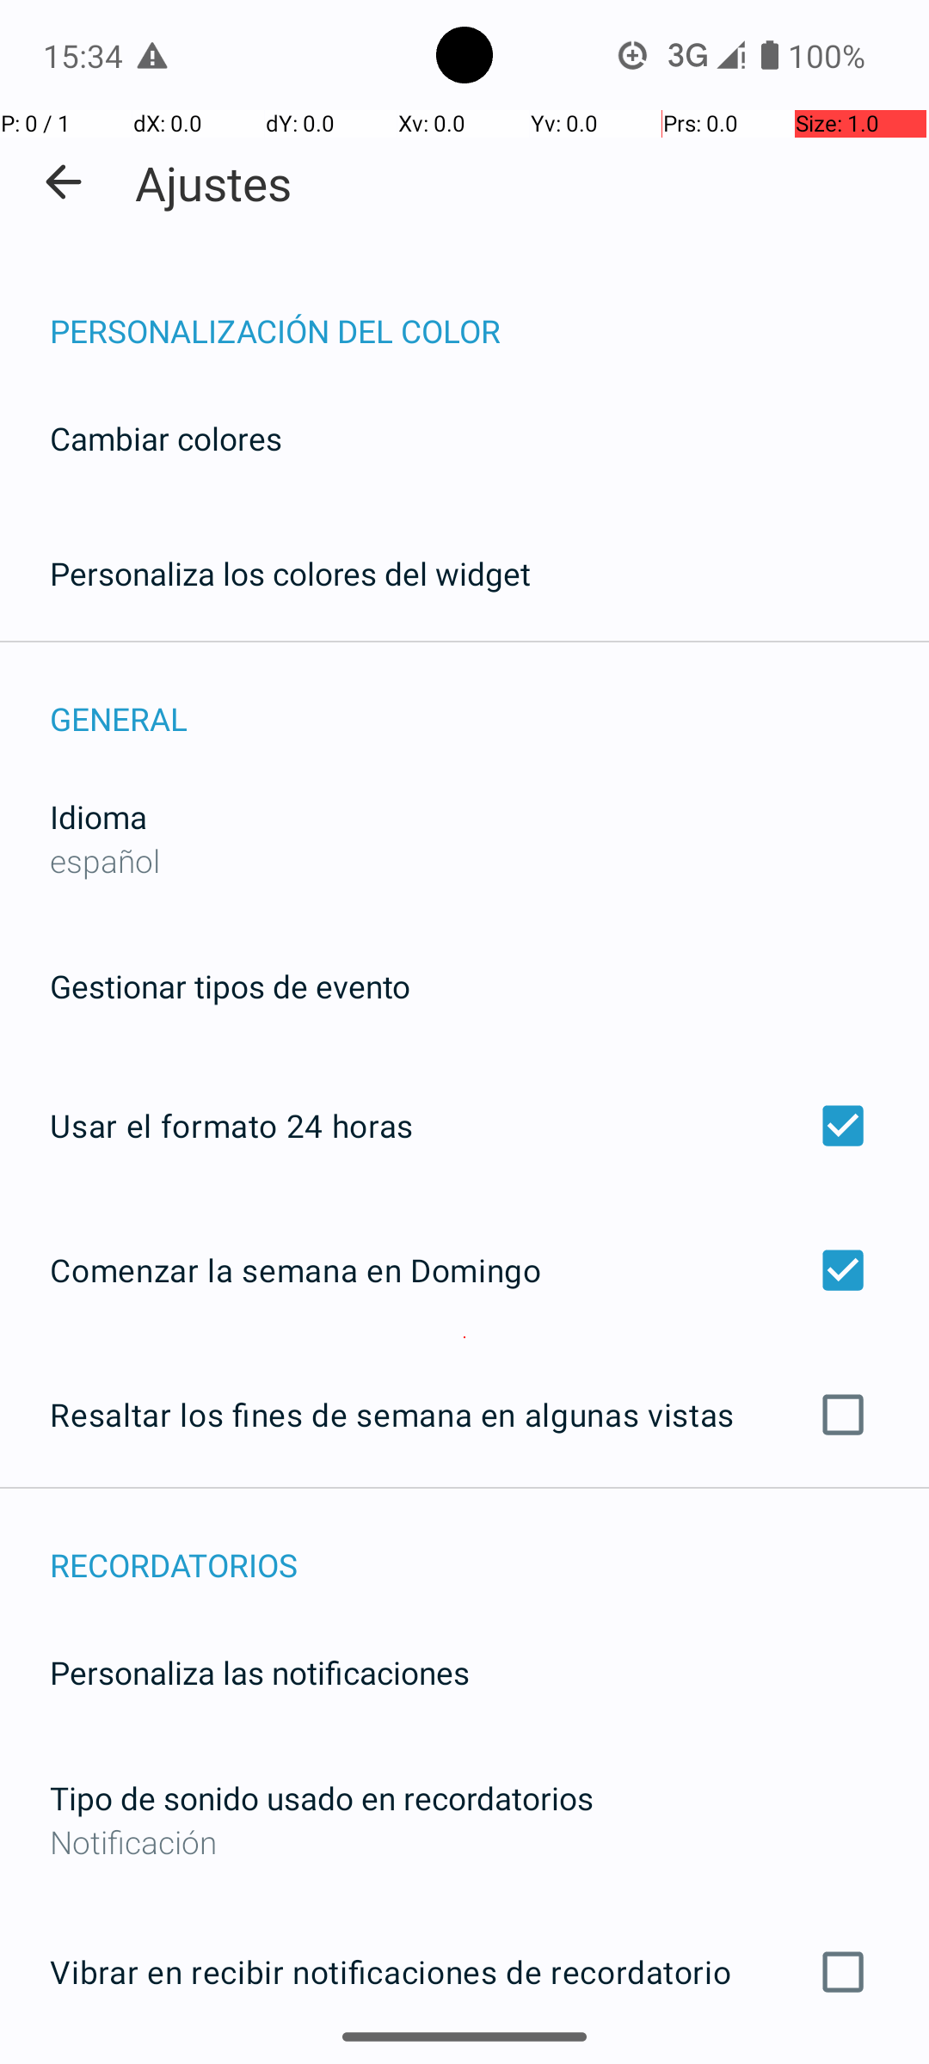 The height and width of the screenshot is (2064, 929). Describe the element at coordinates (322, 1797) in the screenshot. I see `Tipo de sonido usado en recordatorios` at that location.